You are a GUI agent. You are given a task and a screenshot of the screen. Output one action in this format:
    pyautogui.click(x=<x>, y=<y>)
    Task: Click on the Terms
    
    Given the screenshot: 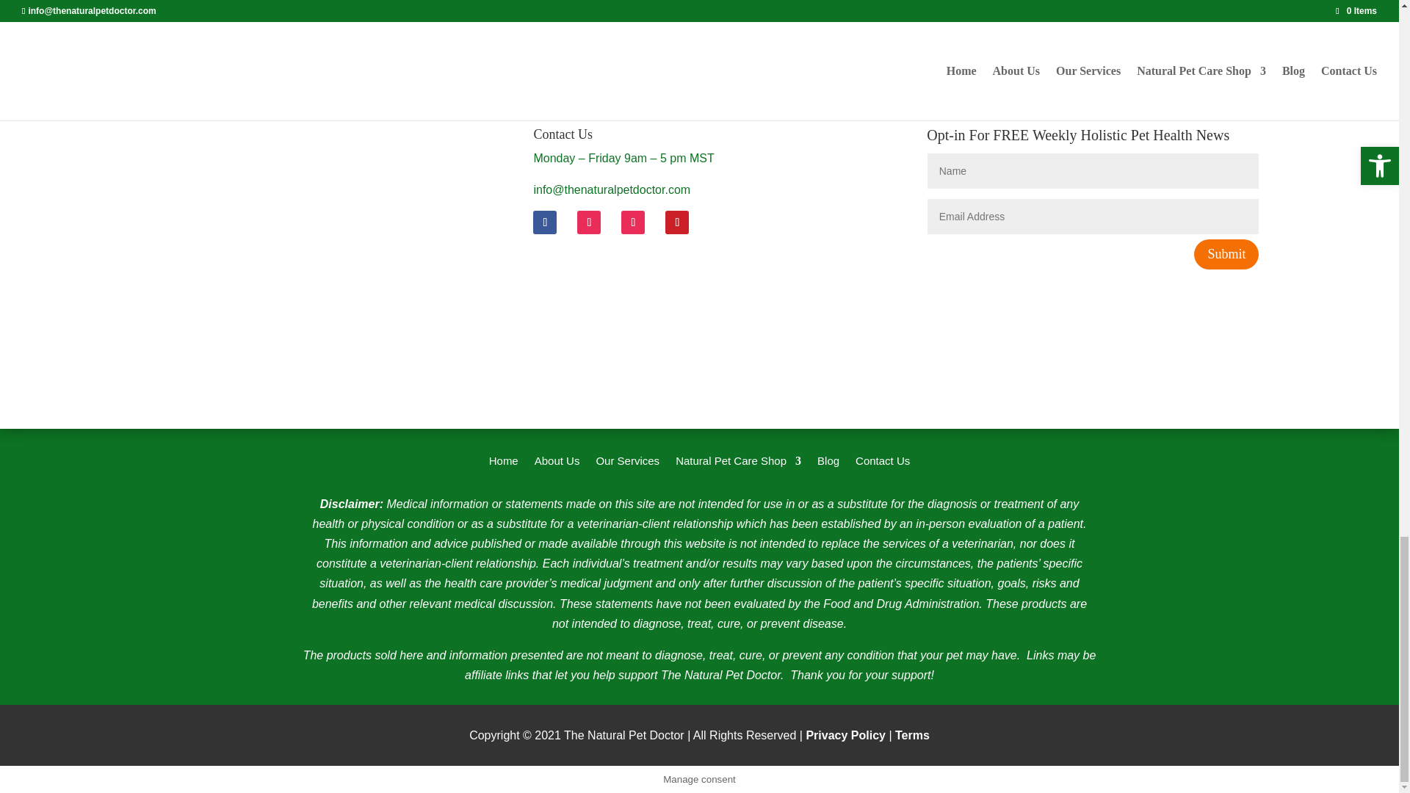 What is the action you would take?
    pyautogui.click(x=912, y=734)
    